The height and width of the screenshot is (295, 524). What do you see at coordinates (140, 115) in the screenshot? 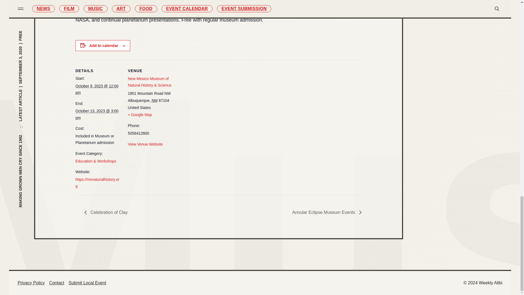
I see `Click to view a Google Map` at bounding box center [140, 115].